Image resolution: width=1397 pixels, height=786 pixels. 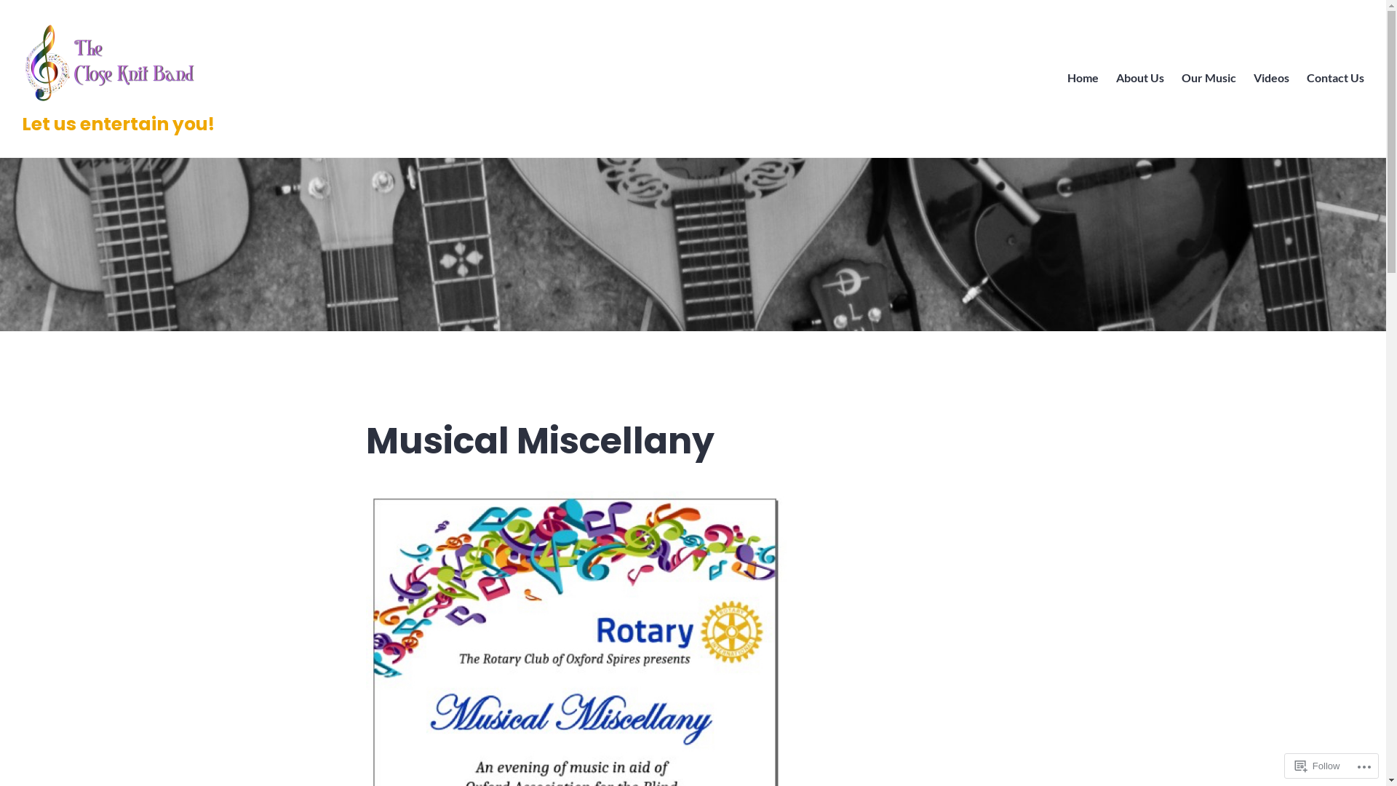 I want to click on Follow, so click(x=1318, y=766).